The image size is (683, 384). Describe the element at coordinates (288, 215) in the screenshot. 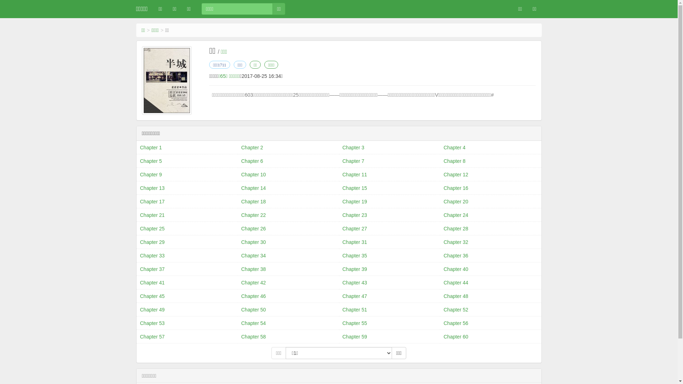

I see `Chapter 22` at that location.